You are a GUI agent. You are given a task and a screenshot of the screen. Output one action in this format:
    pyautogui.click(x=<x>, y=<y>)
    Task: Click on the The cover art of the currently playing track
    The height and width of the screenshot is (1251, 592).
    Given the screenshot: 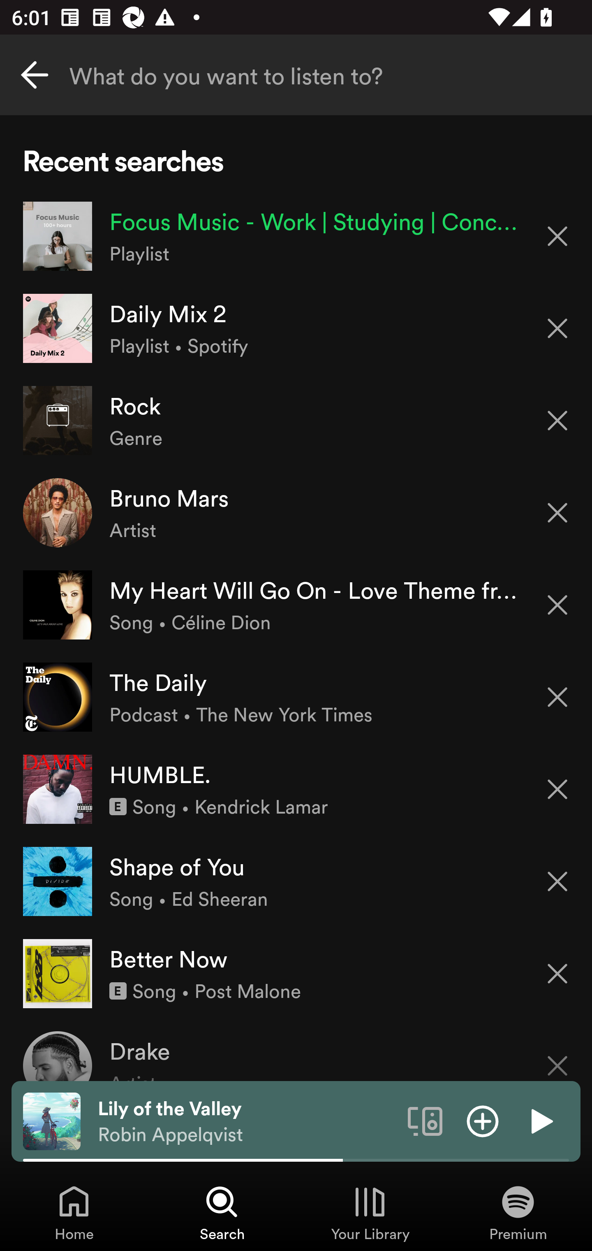 What is the action you would take?
    pyautogui.click(x=52, y=1121)
    